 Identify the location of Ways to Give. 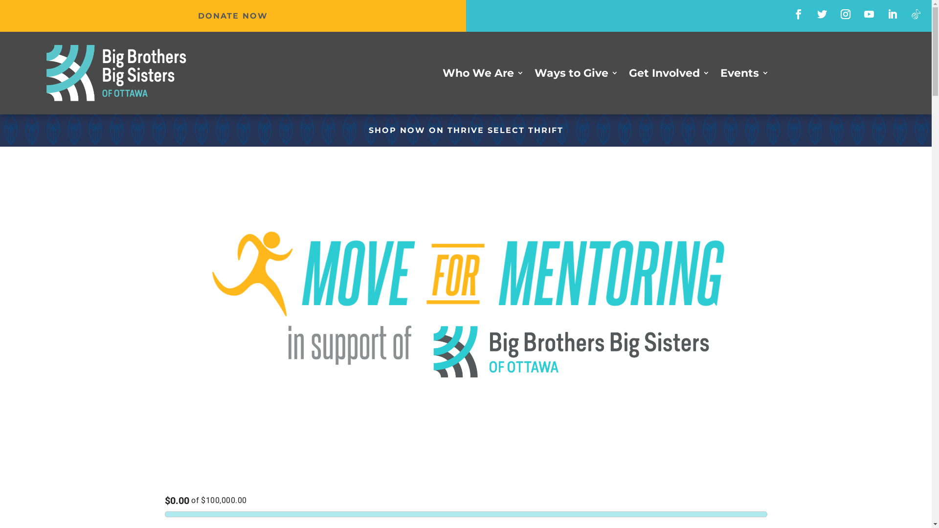
(576, 75).